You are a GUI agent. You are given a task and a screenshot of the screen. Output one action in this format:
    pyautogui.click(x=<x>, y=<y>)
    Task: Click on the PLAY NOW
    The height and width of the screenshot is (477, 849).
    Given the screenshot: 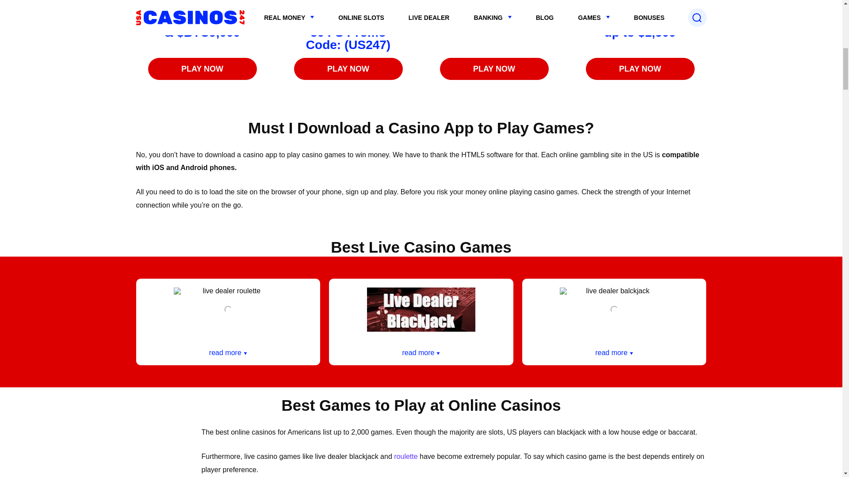 What is the action you would take?
    pyautogui.click(x=640, y=69)
    